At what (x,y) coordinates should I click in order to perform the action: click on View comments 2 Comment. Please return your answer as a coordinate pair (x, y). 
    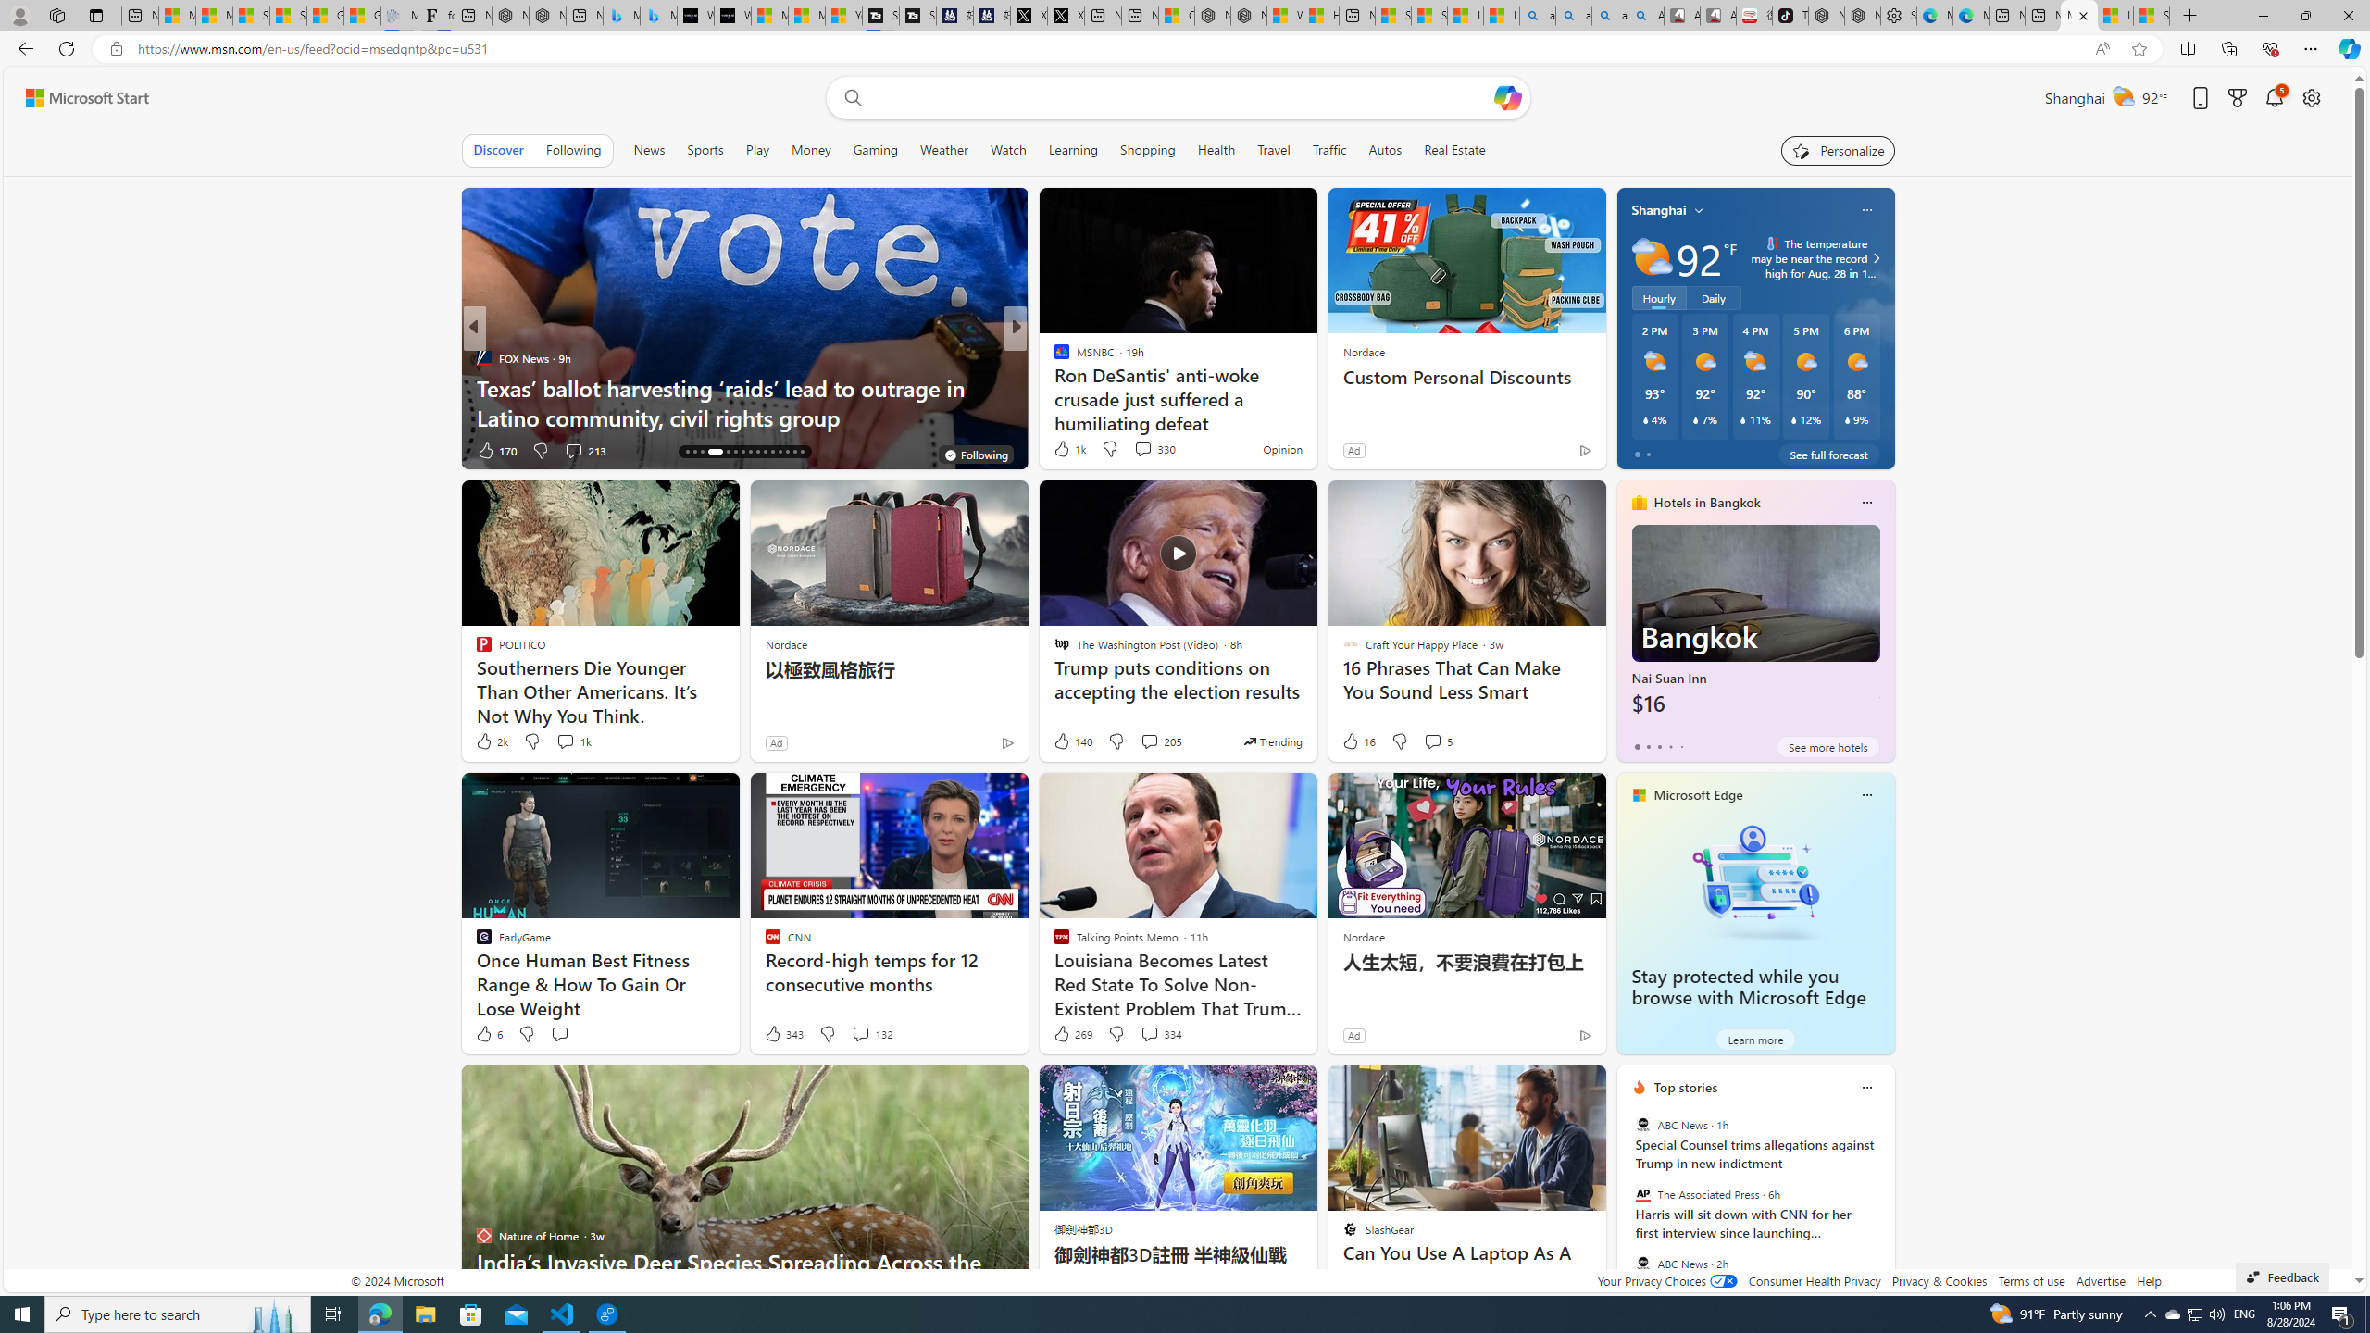
    Looking at the image, I should click on (1137, 450).